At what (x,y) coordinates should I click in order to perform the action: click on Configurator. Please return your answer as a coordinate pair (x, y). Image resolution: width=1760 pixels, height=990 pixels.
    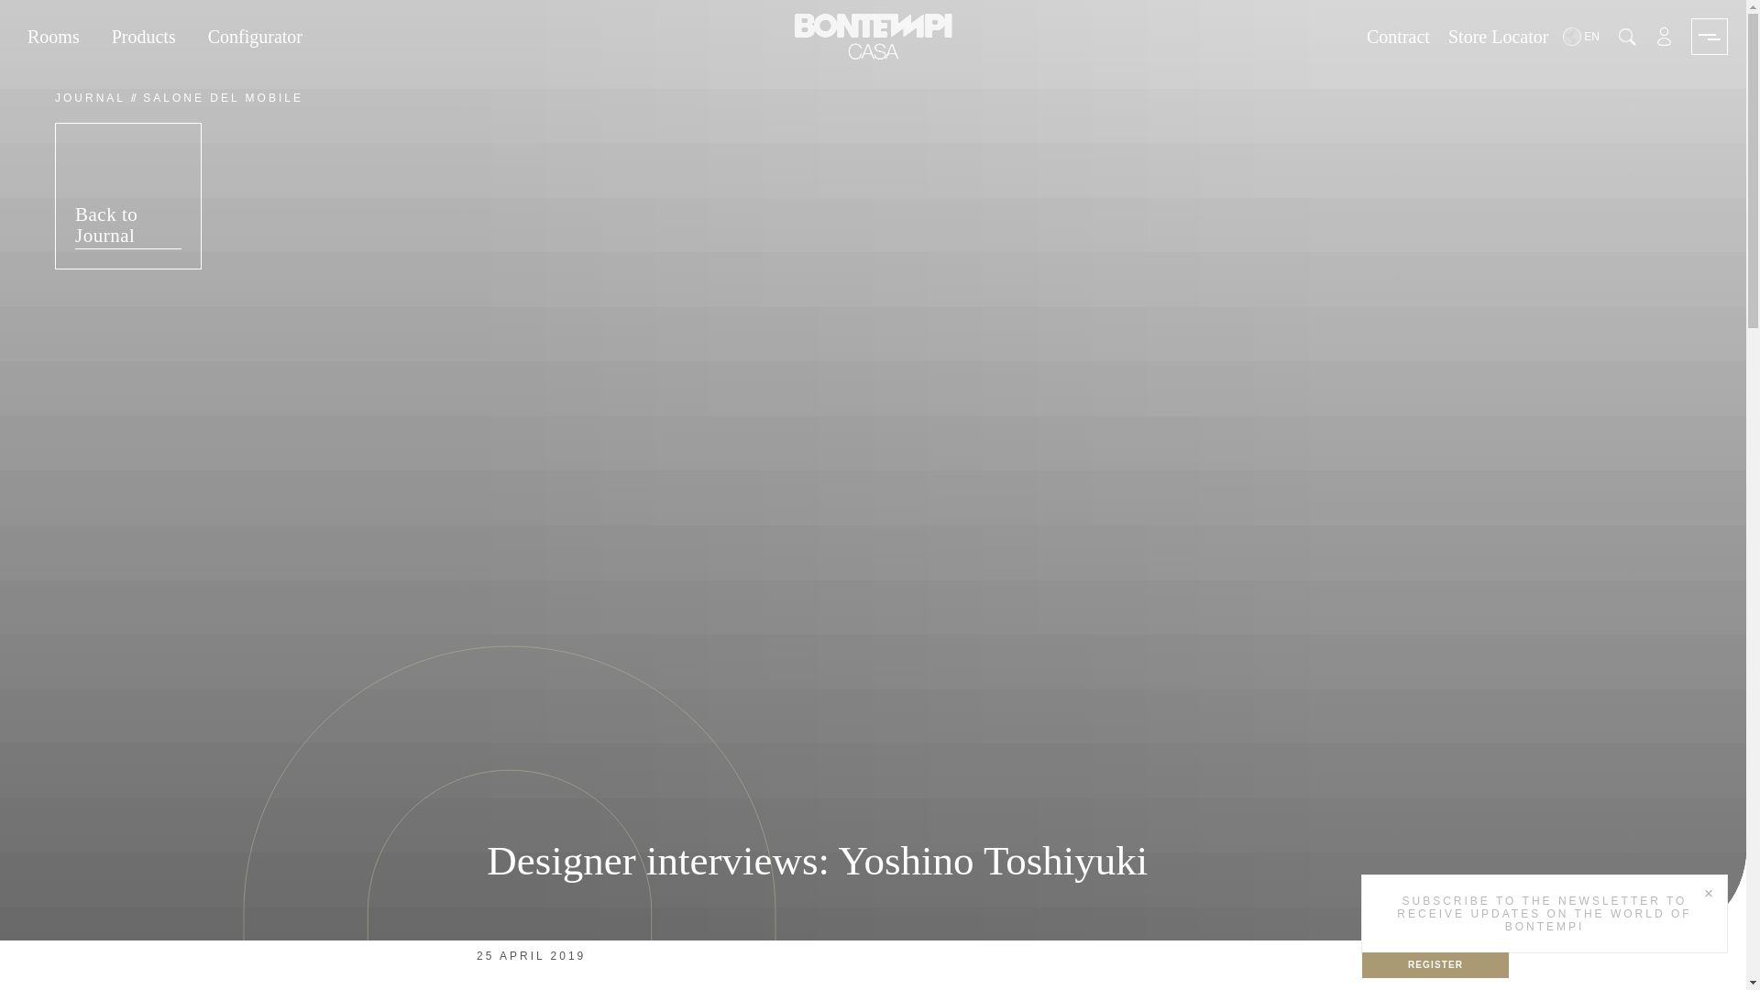
    Looking at the image, I should click on (255, 37).